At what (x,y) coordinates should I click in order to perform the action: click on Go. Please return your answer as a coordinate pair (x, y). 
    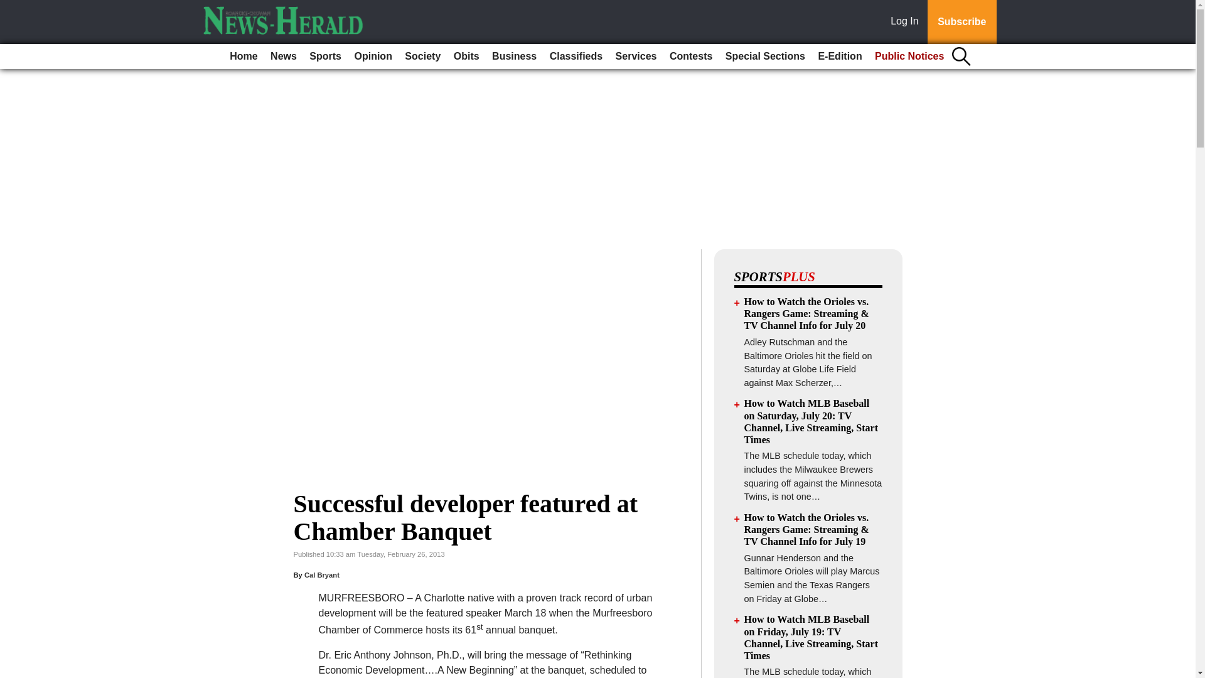
    Looking at the image, I should click on (11, 8).